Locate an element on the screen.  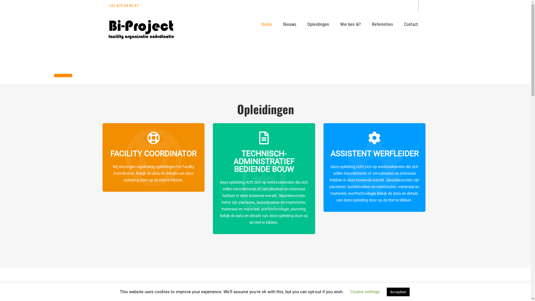
FACILITY COORDINATOR is located at coordinates (154, 161).